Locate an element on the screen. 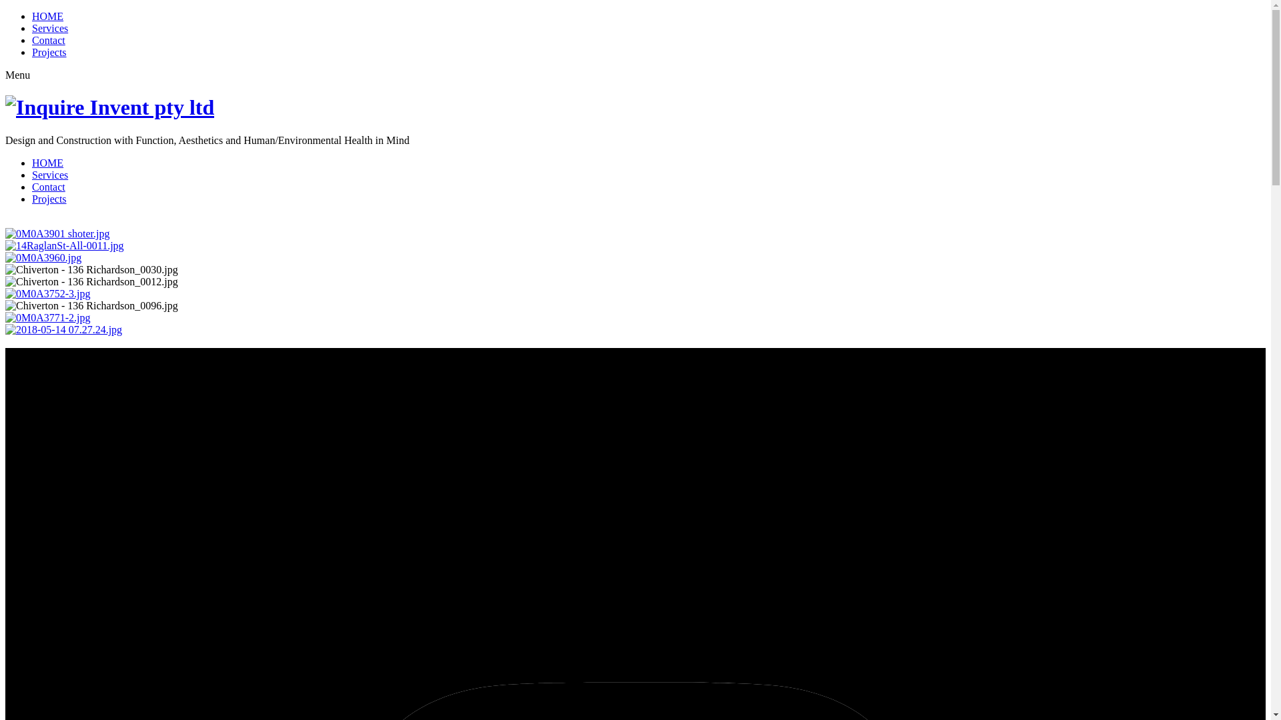 The image size is (1281, 720). Services is located at coordinates (50, 175).